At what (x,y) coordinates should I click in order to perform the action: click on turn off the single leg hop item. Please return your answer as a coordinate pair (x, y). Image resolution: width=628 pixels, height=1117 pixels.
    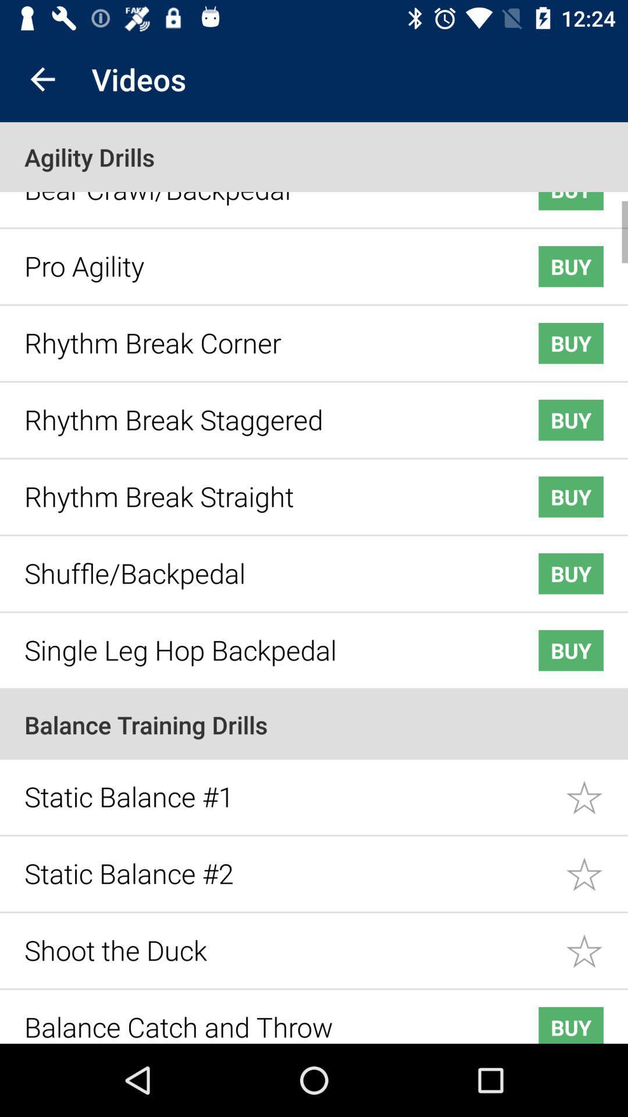
    Looking at the image, I should click on (263, 641).